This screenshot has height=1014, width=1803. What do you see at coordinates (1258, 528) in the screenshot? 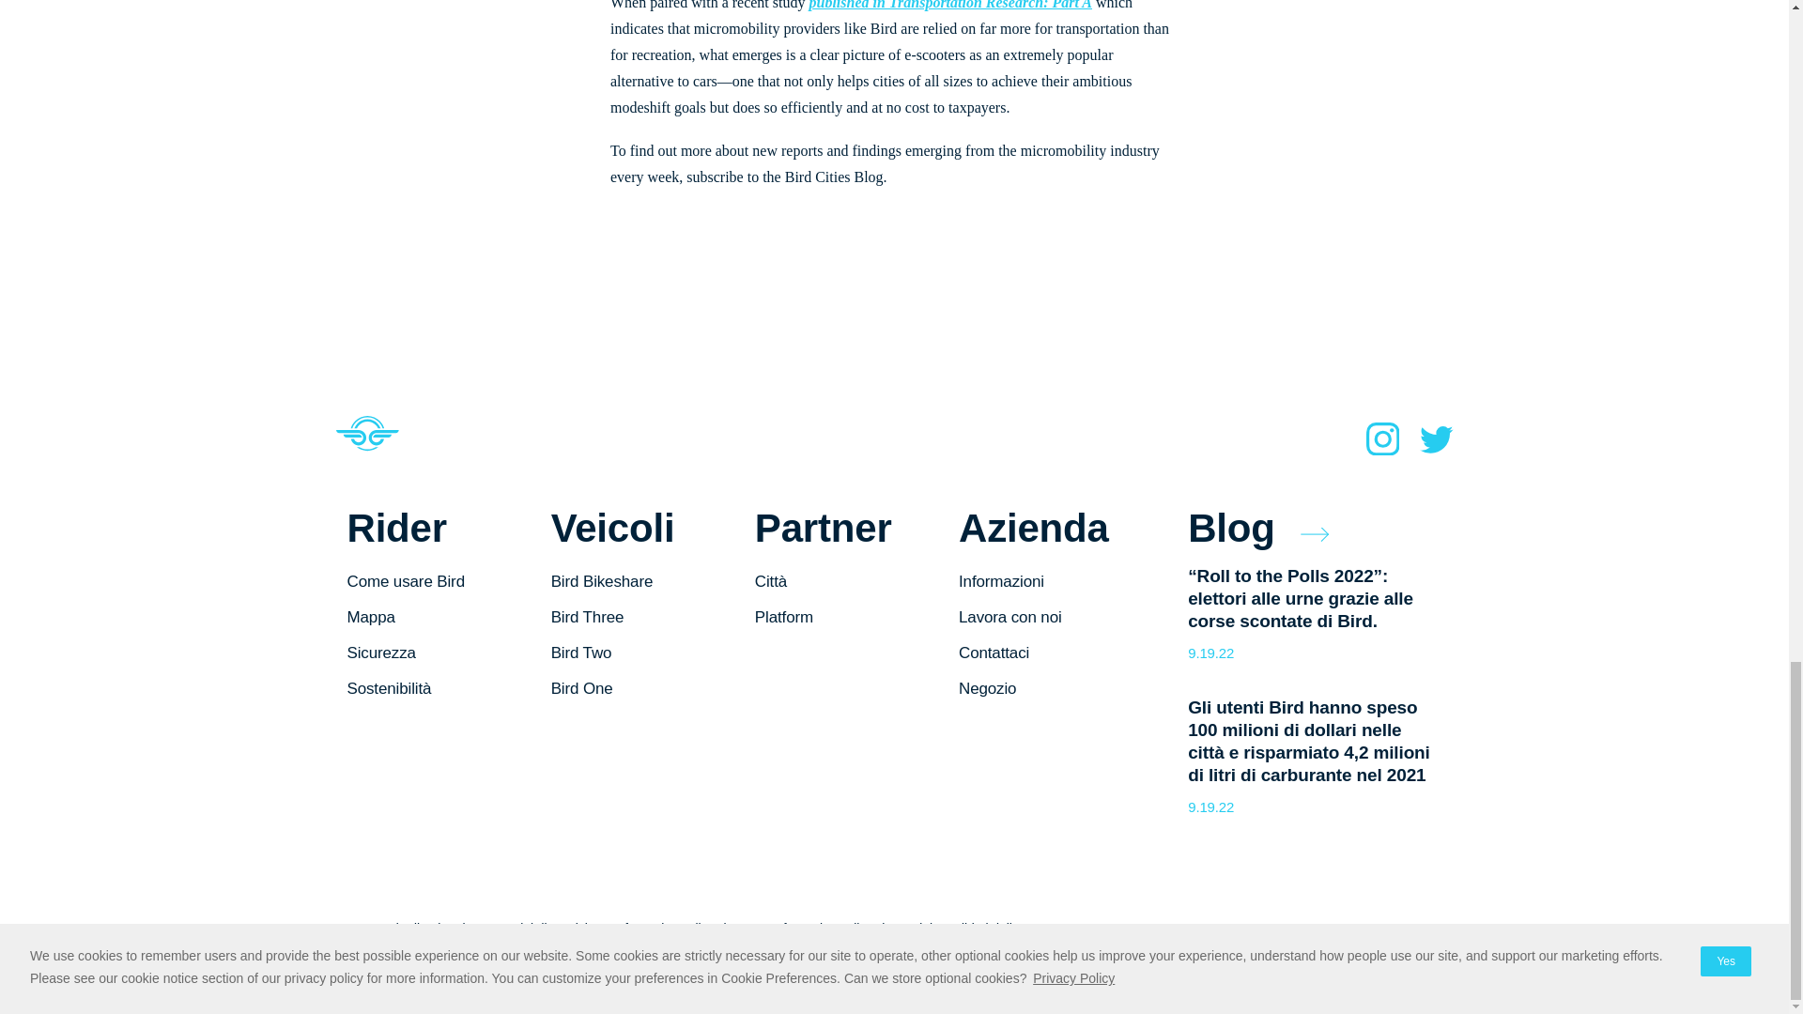
I see `Blog` at bounding box center [1258, 528].